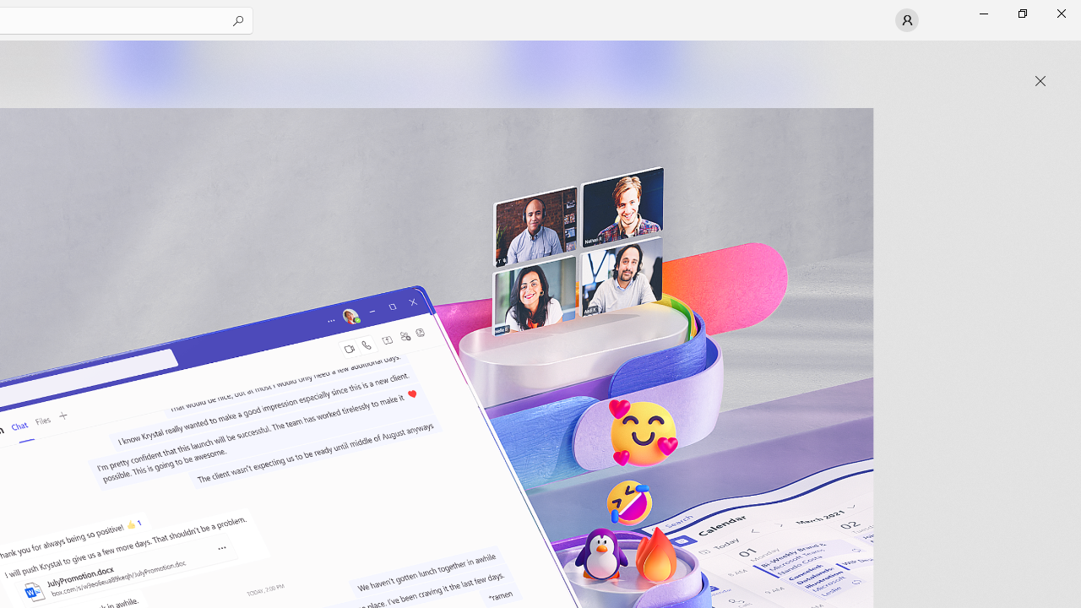 The height and width of the screenshot is (608, 1081). I want to click on Show all ratings and reviews, so click(780, 419).